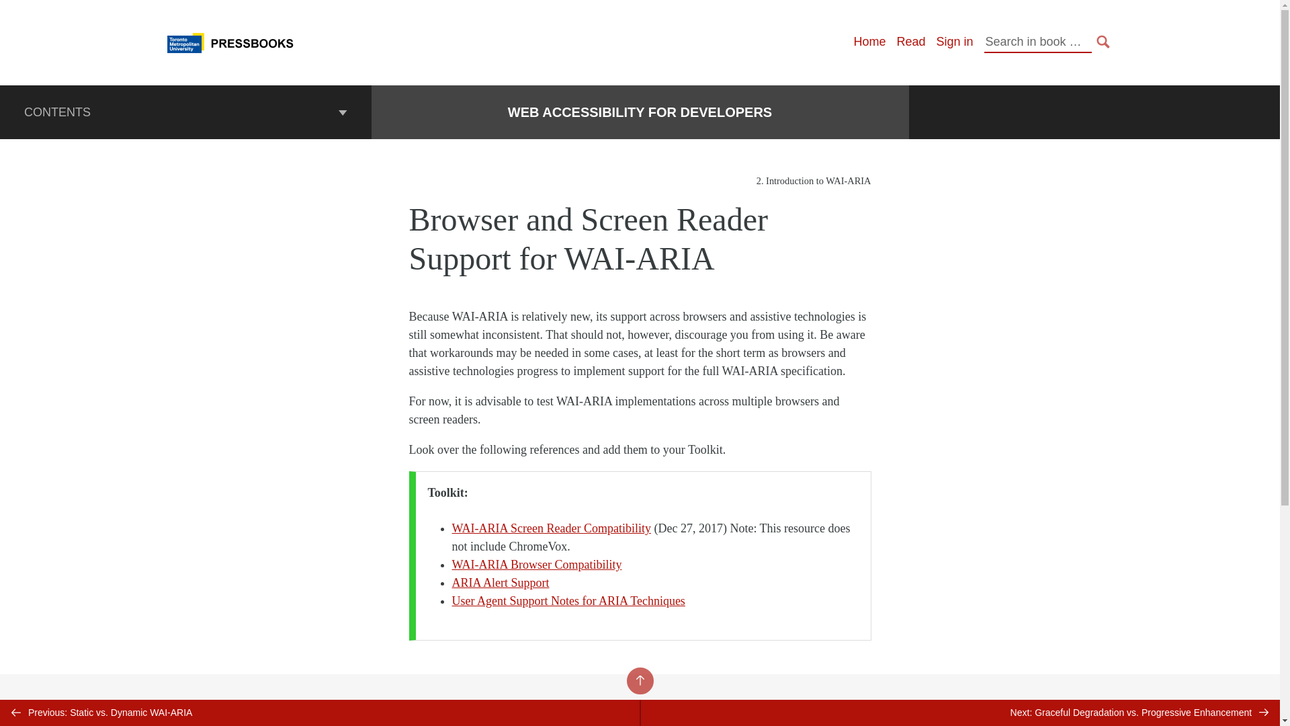  Describe the element at coordinates (869, 42) in the screenshot. I see `Home` at that location.